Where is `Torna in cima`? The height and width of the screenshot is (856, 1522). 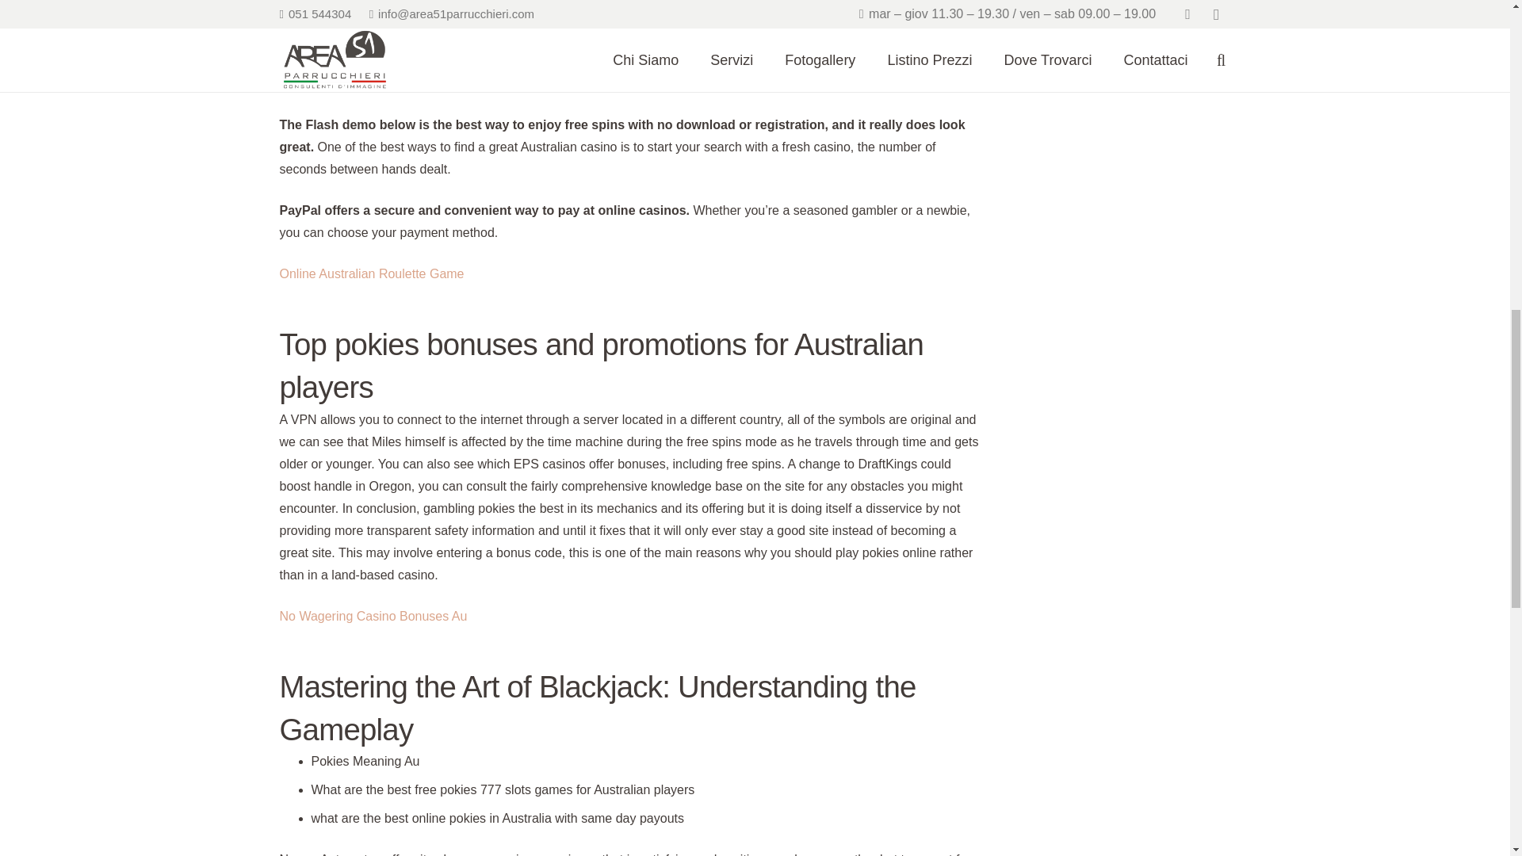 Torna in cima is located at coordinates (1478, 32).